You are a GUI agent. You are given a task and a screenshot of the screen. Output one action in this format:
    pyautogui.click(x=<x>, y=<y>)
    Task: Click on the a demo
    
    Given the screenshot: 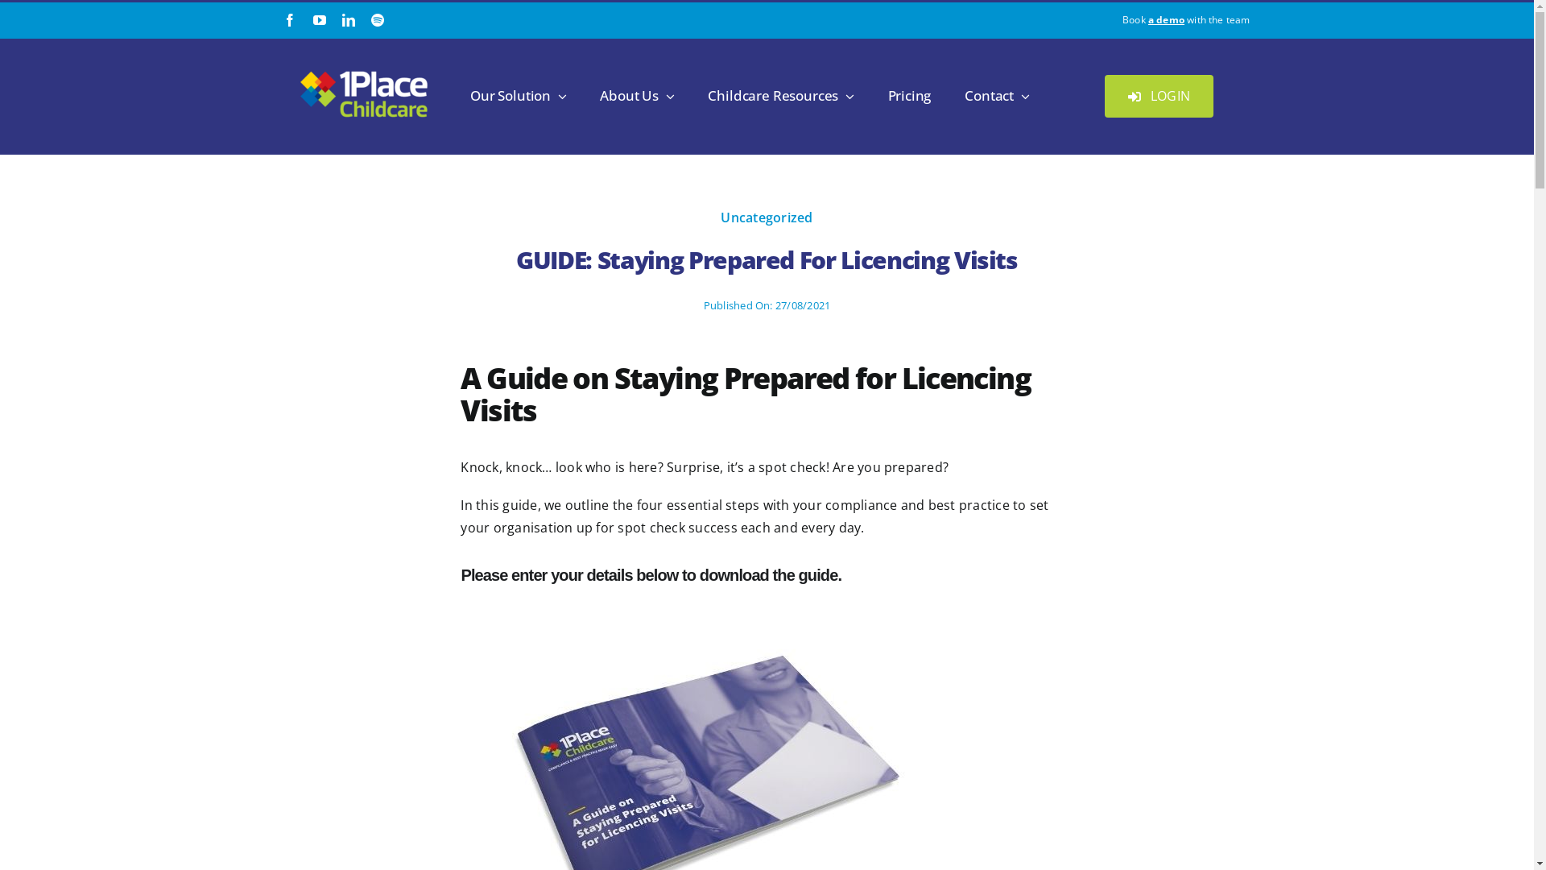 What is the action you would take?
    pyautogui.click(x=1166, y=19)
    